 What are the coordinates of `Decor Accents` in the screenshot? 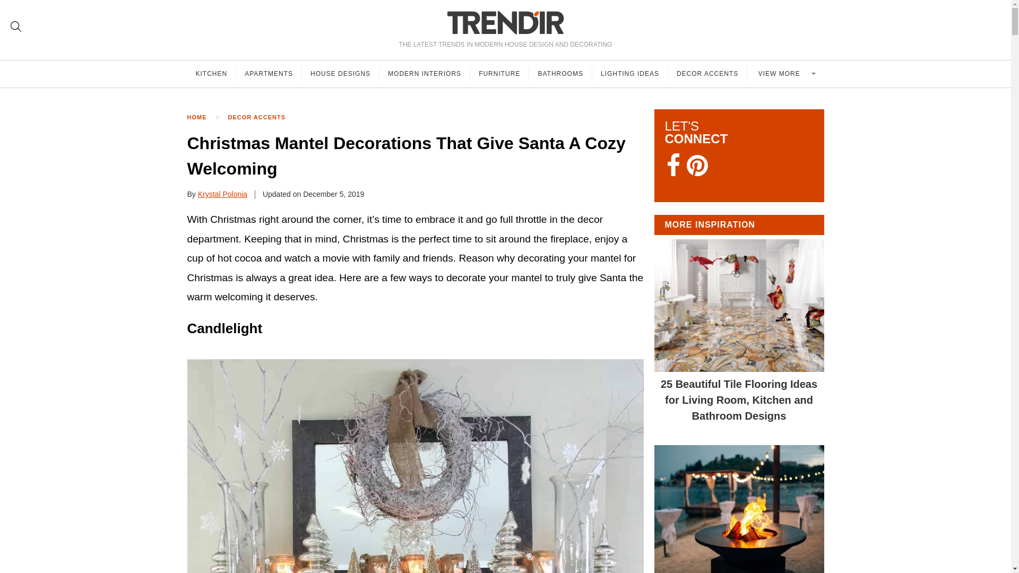 It's located at (262, 117).